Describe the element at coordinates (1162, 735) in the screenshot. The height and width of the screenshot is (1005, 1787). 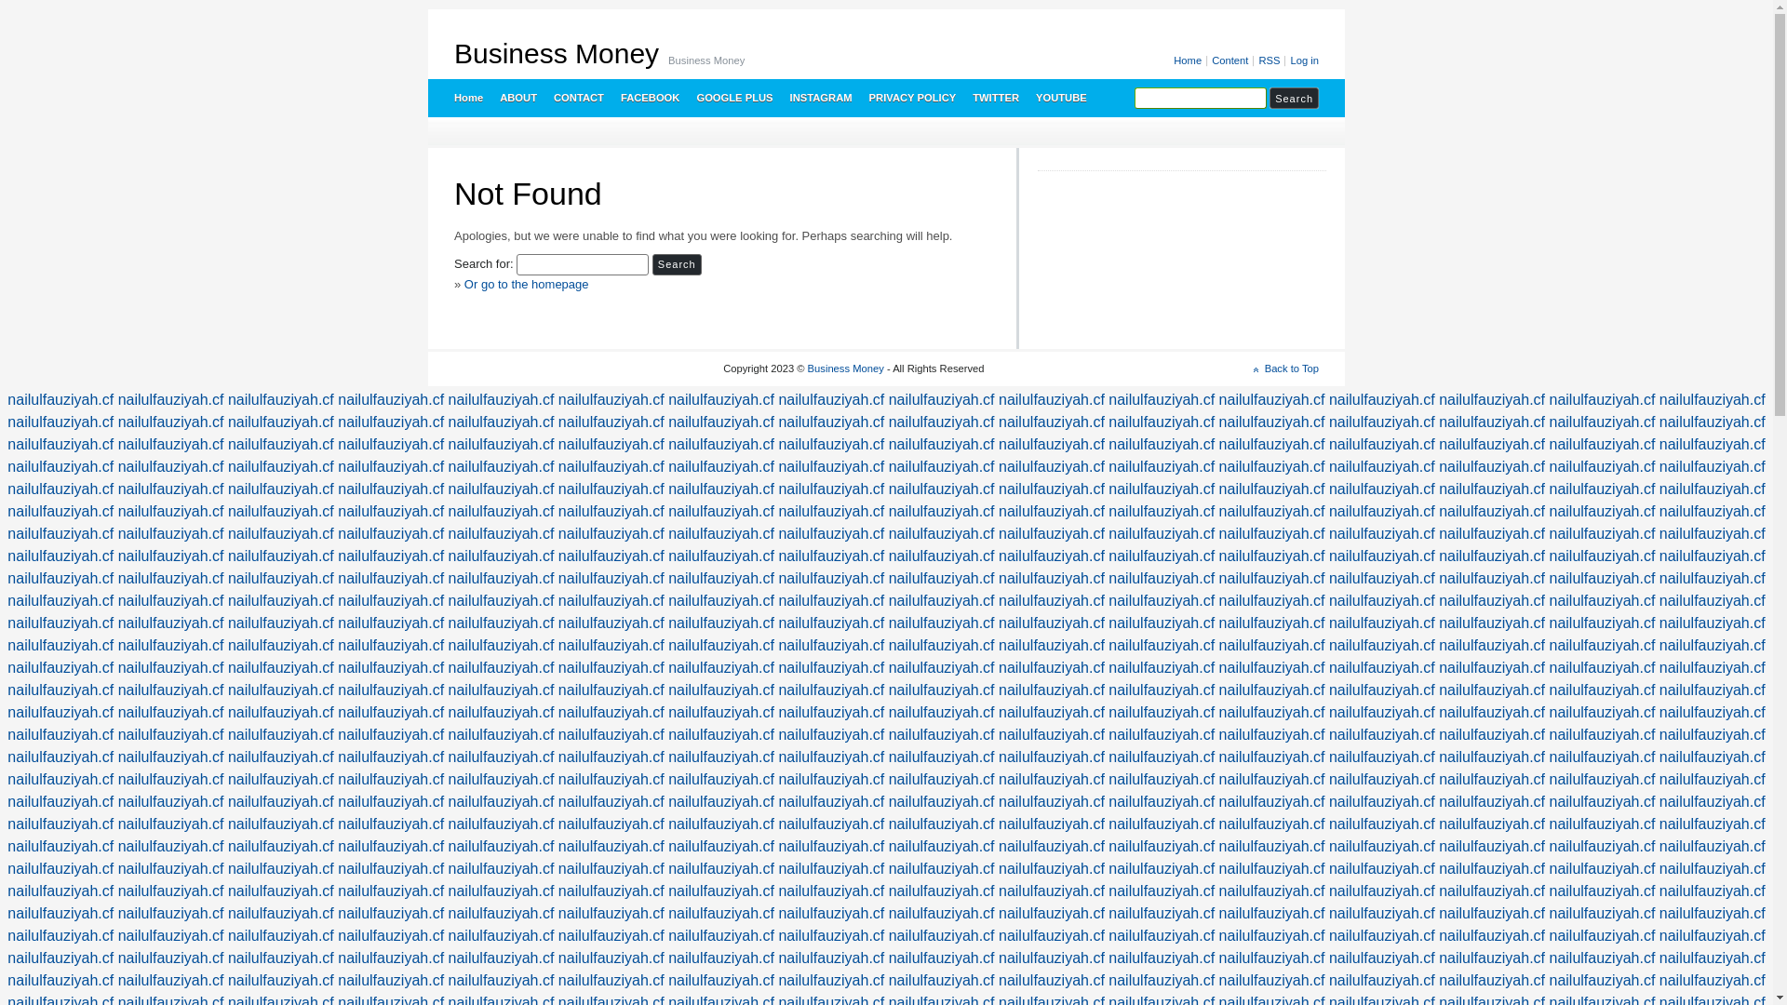
I see `nailulfauziyah.cf` at that location.